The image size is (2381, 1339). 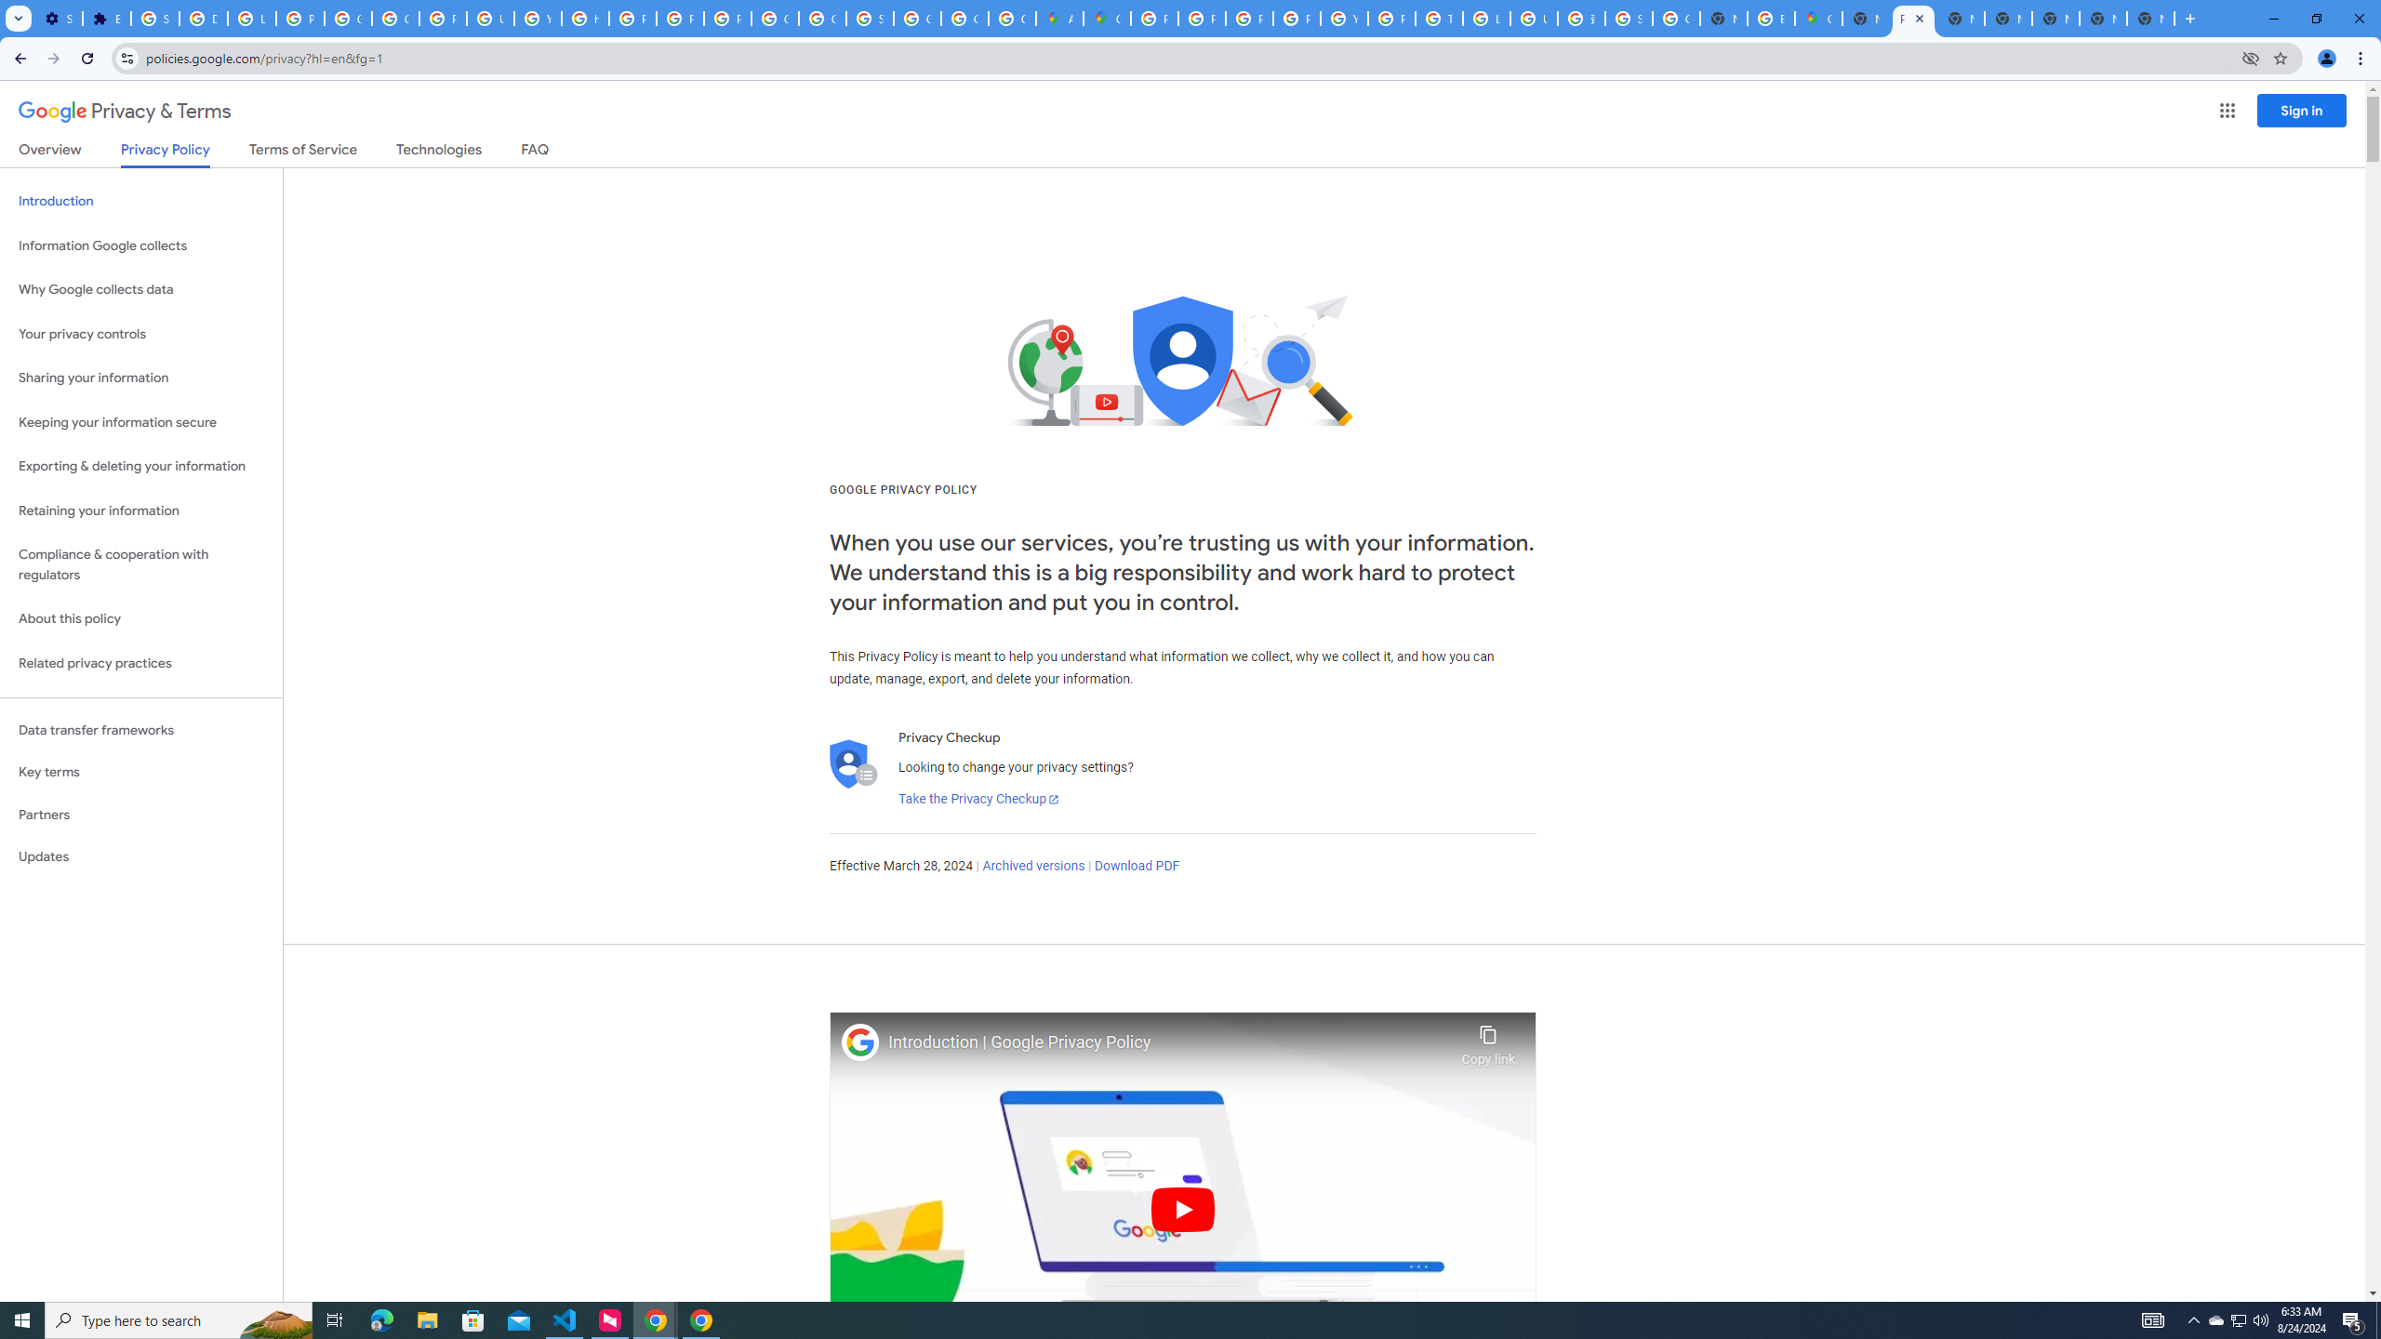 I want to click on Your privacy controls, so click(x=141, y=335).